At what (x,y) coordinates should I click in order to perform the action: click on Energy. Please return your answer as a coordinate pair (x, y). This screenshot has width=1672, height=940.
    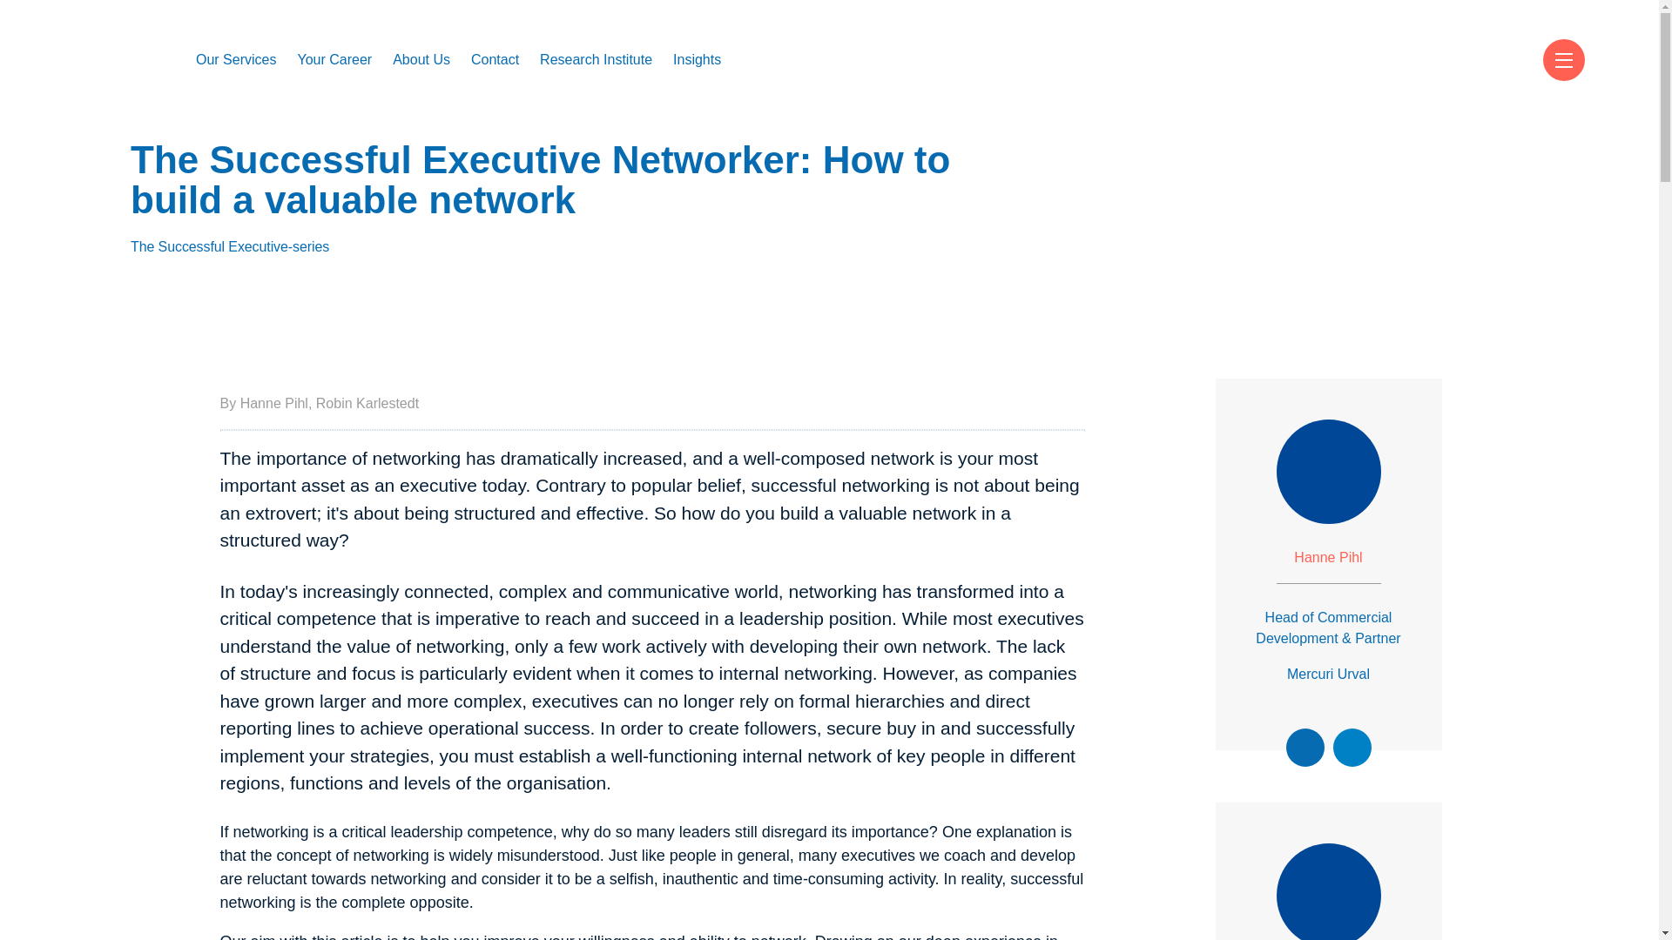
    Looking at the image, I should click on (228, 407).